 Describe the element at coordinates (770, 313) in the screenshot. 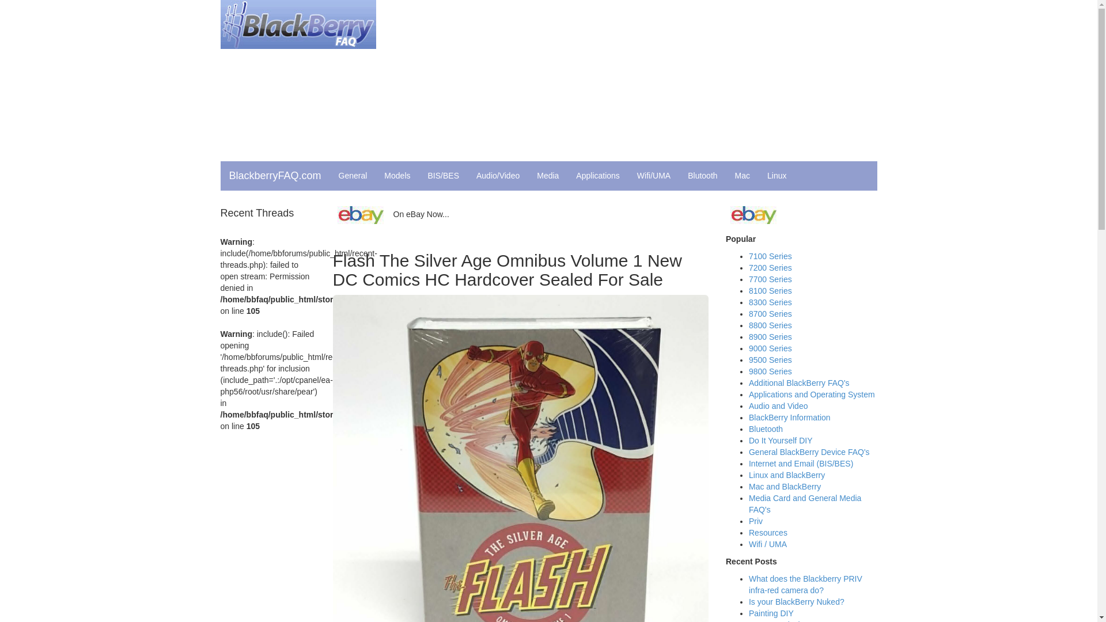

I see `8700 Series` at that location.